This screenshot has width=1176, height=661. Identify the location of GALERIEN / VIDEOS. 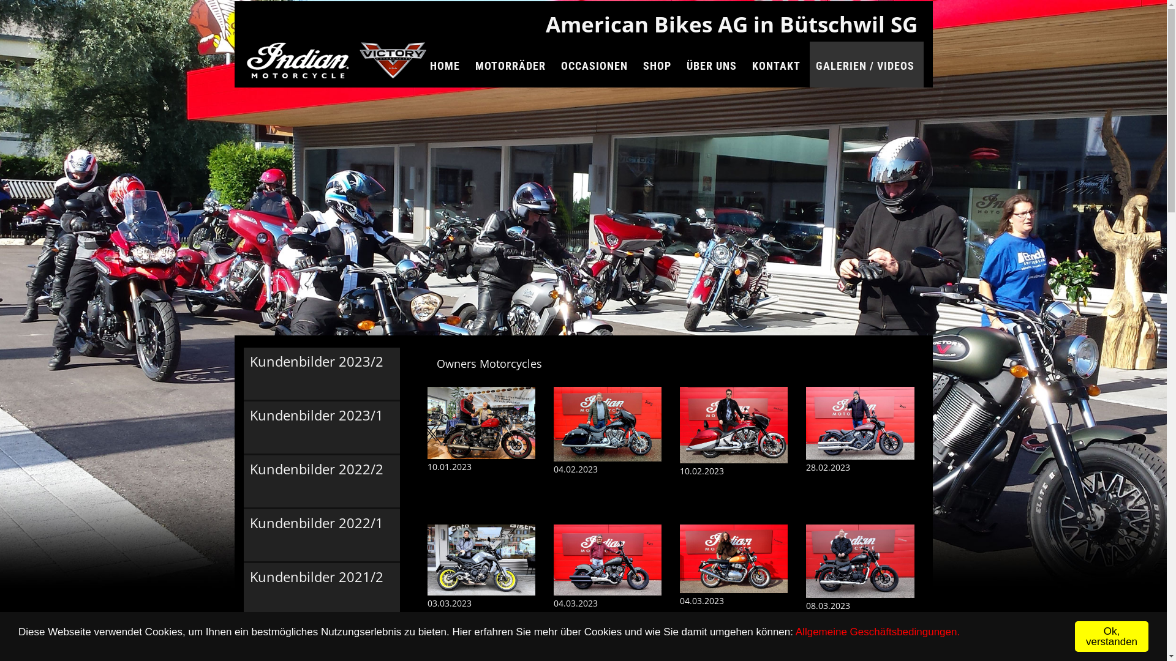
(867, 65).